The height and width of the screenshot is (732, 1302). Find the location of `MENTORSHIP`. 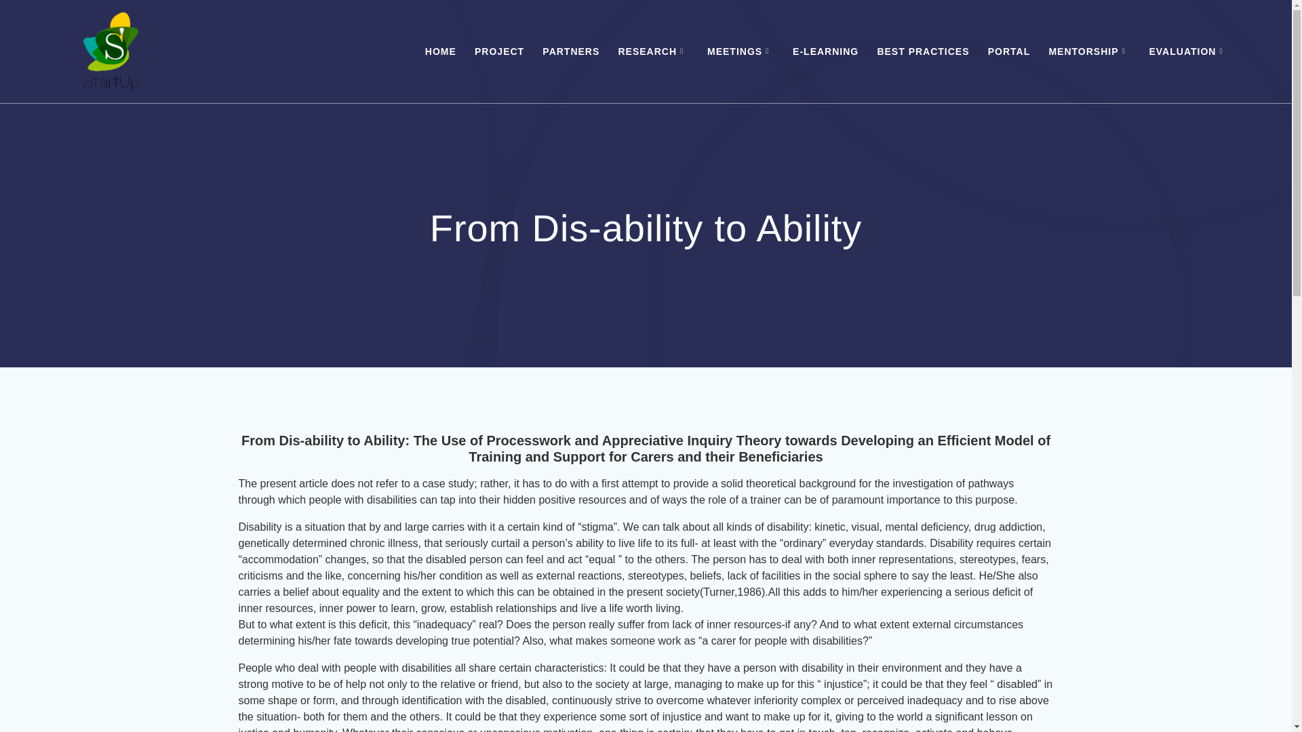

MENTORSHIP is located at coordinates (1089, 52).